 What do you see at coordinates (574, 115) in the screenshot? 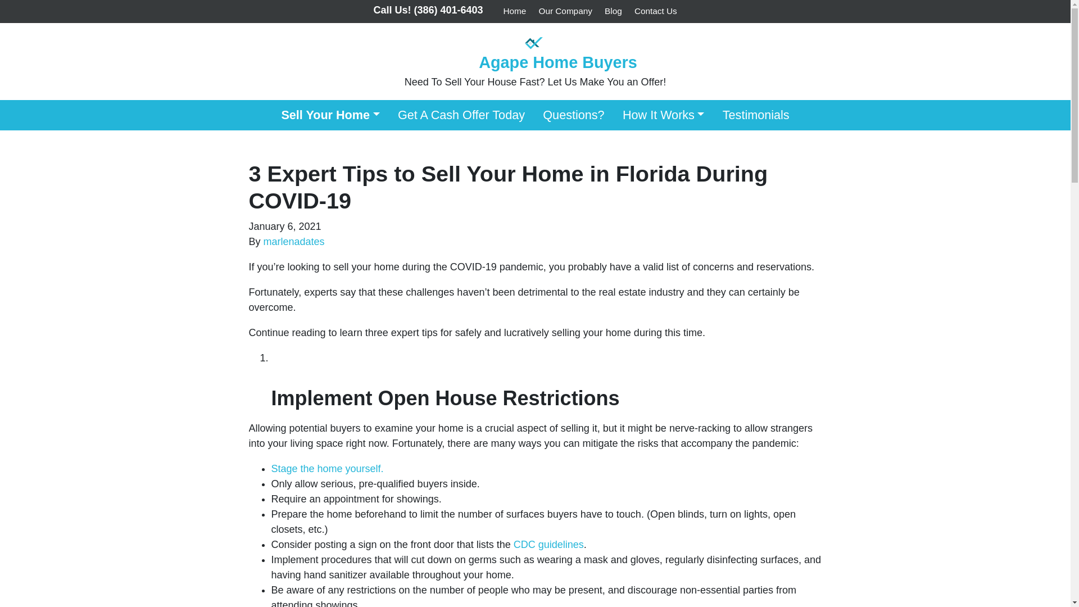
I see `Questions?` at bounding box center [574, 115].